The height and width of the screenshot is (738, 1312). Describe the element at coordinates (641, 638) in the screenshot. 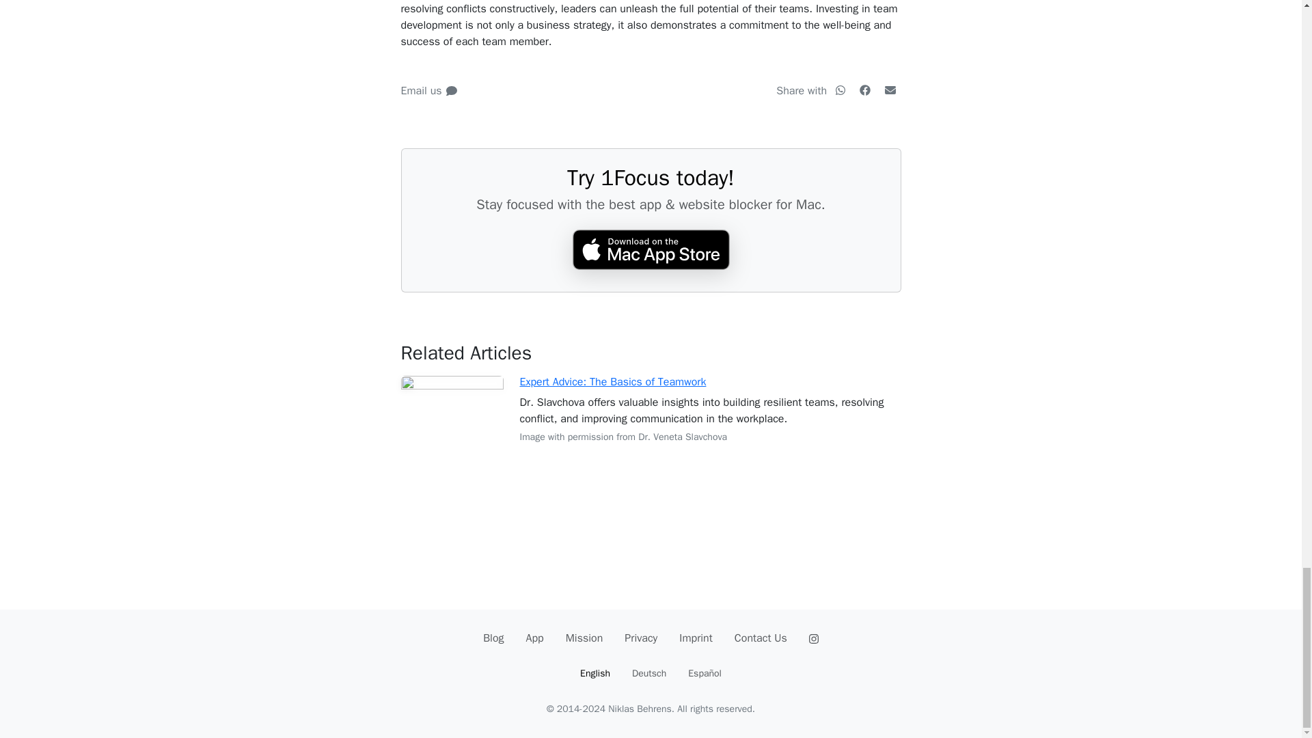

I see `Privacy` at that location.